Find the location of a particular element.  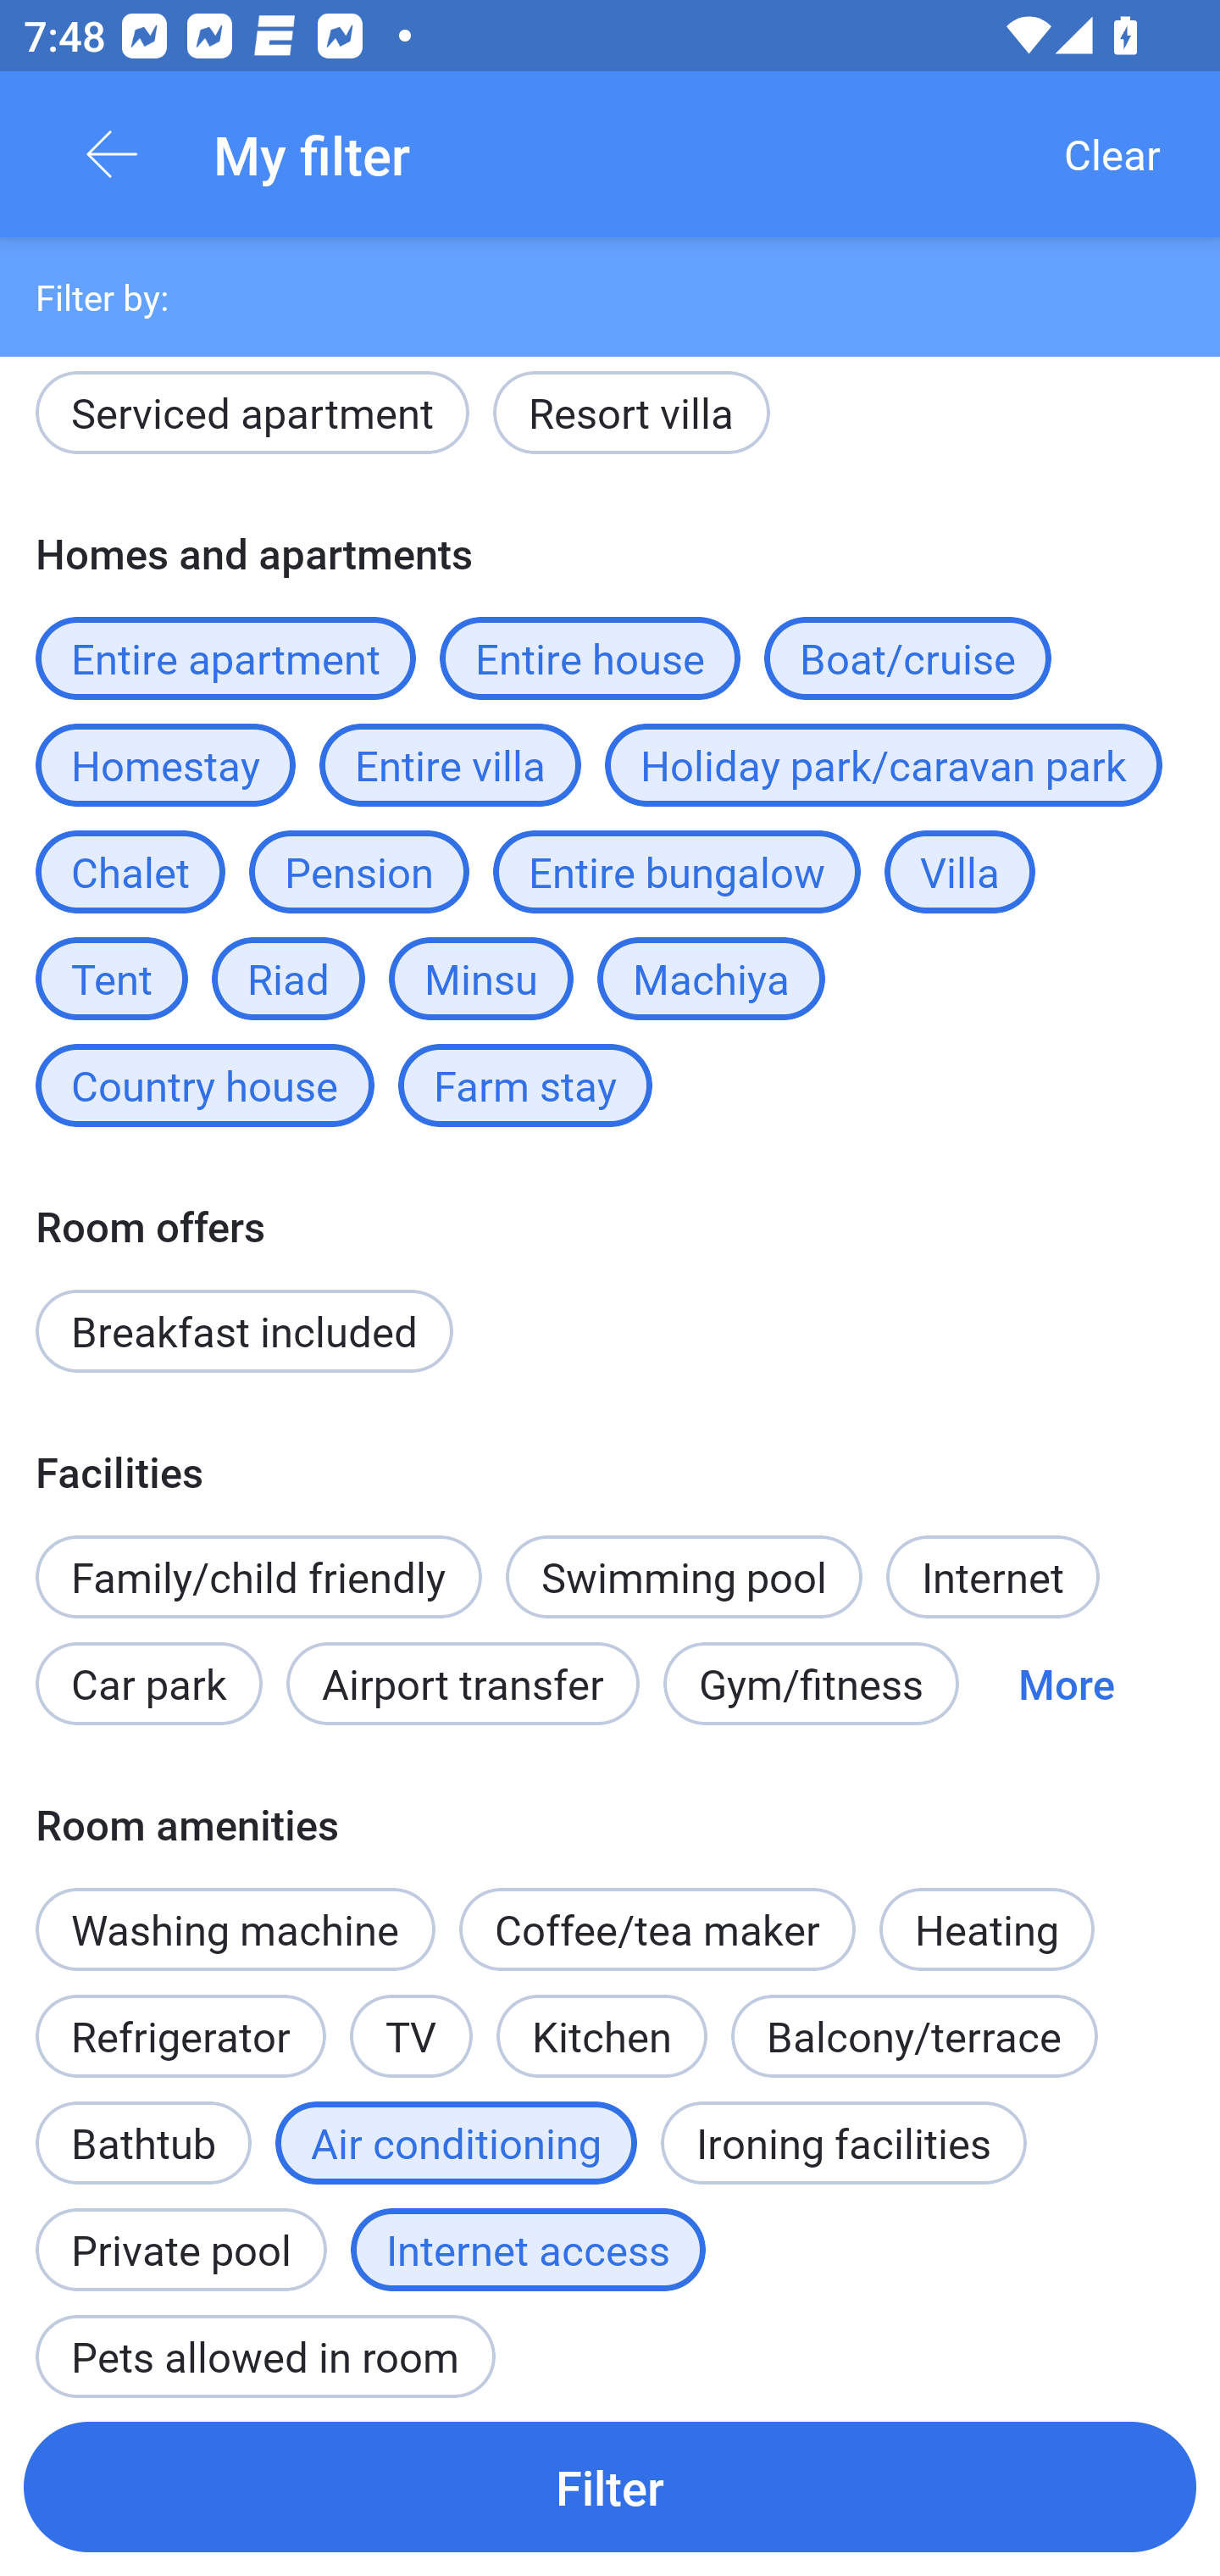

Filter is located at coordinates (610, 2486).